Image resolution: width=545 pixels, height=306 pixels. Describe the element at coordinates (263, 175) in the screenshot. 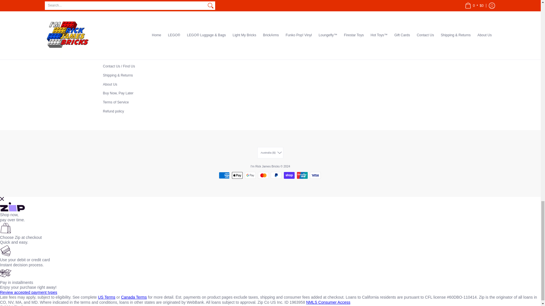

I see `Mastercard` at that location.